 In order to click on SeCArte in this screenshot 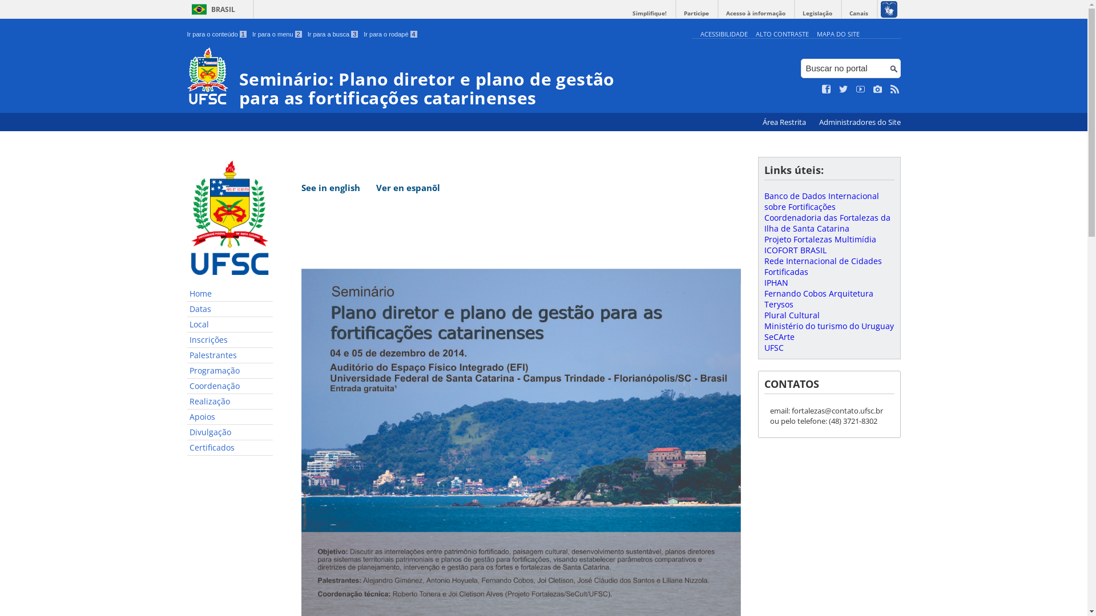, I will do `click(779, 337)`.